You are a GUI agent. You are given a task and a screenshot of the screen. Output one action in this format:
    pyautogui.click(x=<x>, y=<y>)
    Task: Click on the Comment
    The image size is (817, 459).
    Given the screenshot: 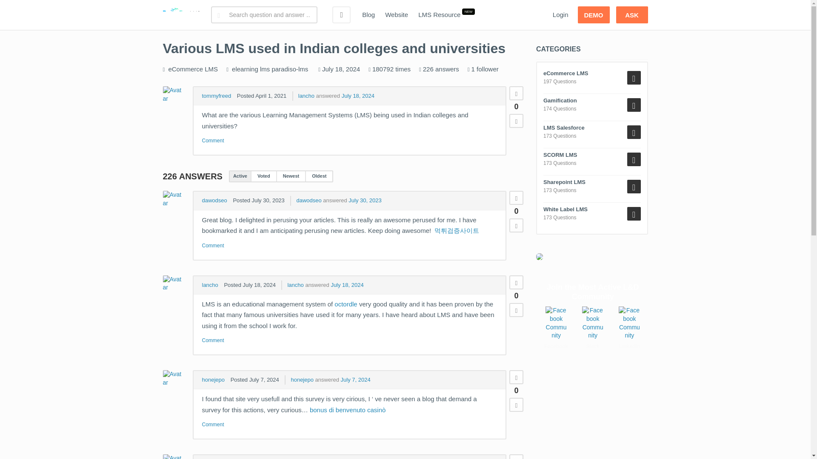 What is the action you would take?
    pyautogui.click(x=213, y=141)
    